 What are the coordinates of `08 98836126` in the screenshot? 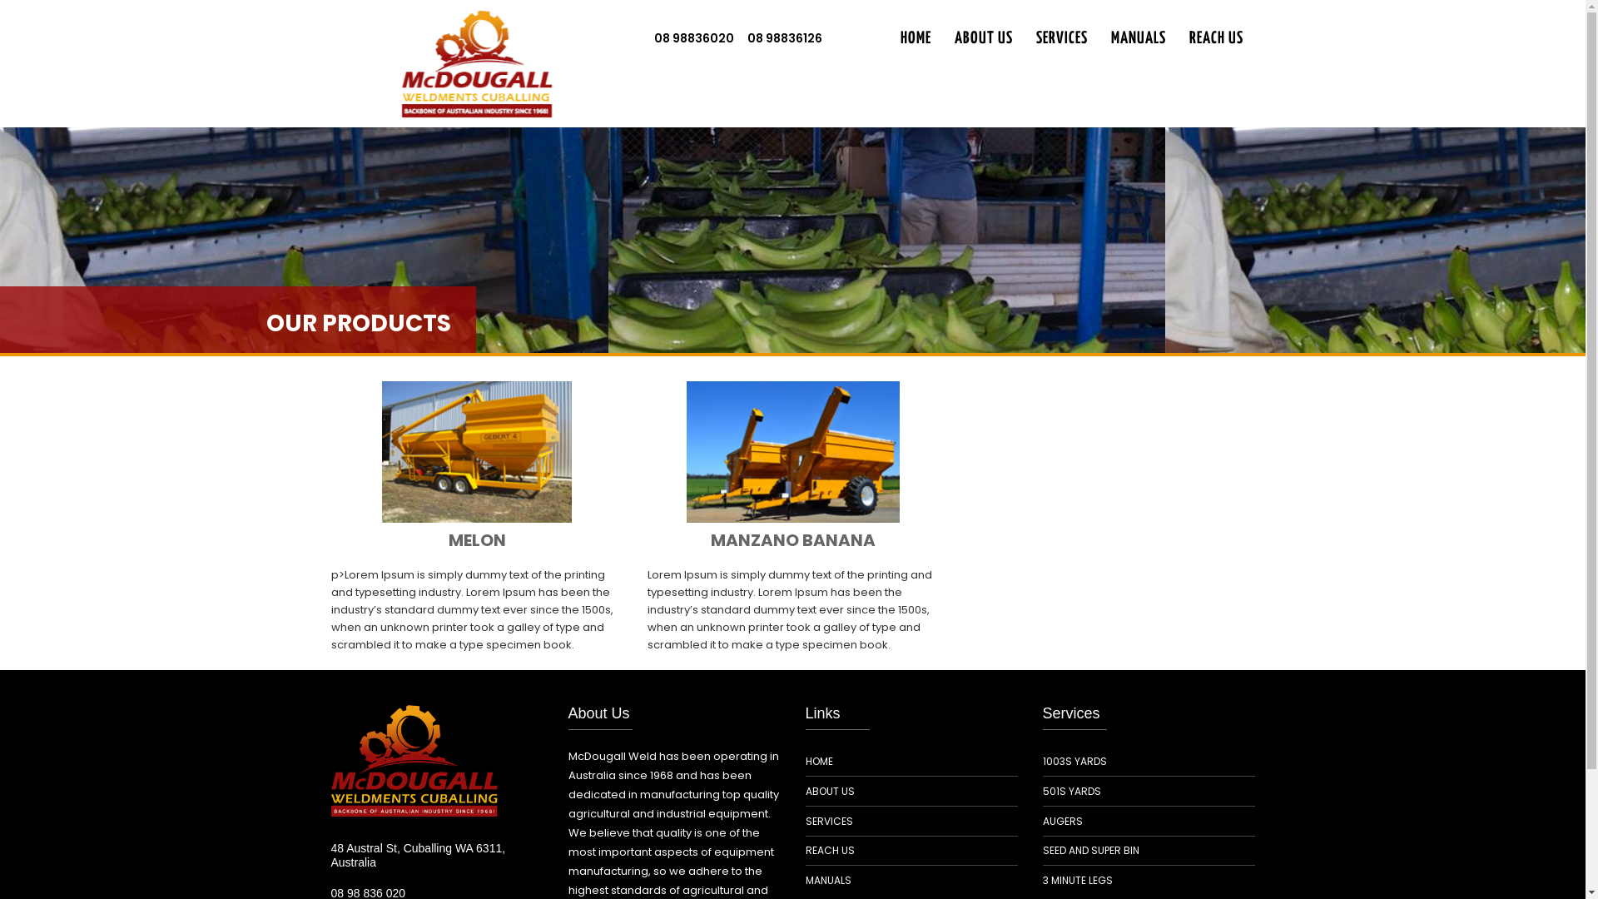 It's located at (785, 38).